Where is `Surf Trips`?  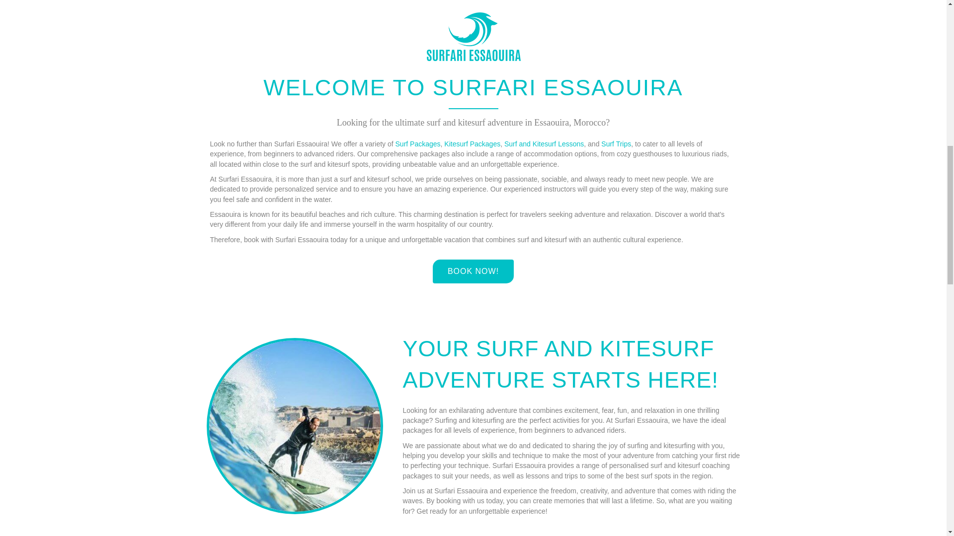
Surf Trips is located at coordinates (615, 144).